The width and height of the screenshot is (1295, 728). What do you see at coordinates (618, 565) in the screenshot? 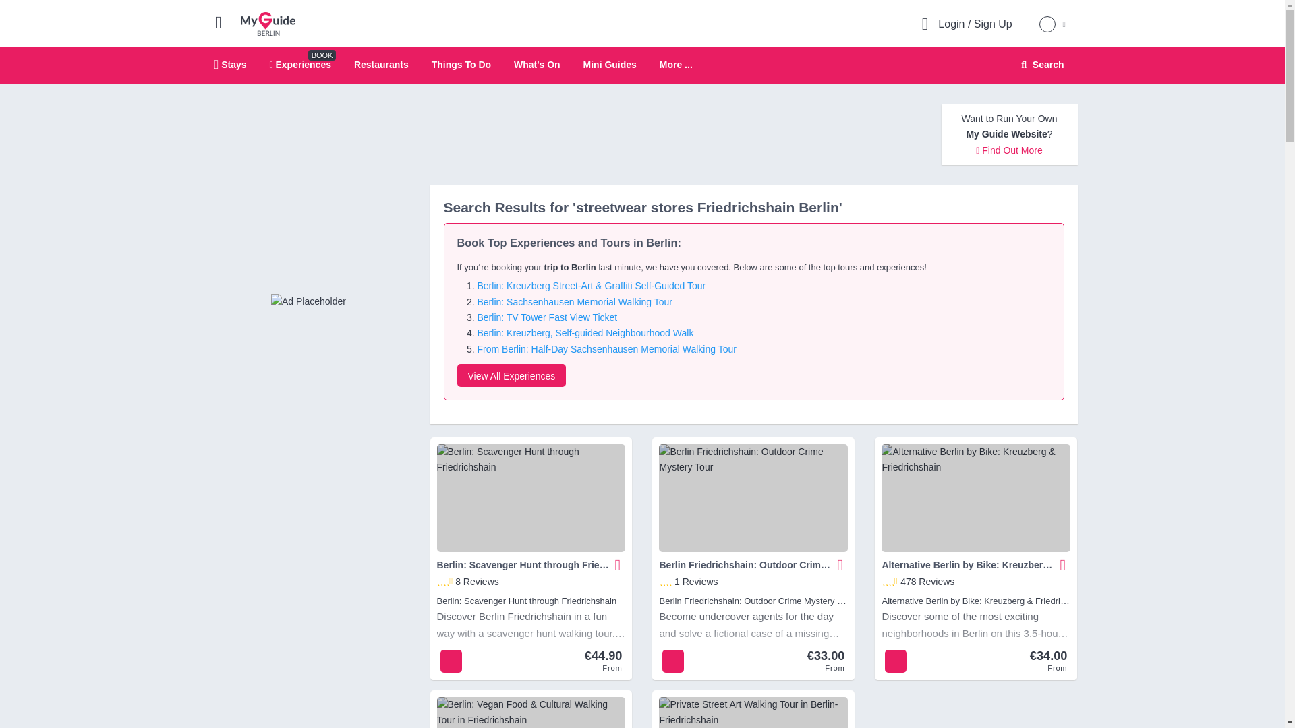
I see `Add to My Guide` at bounding box center [618, 565].